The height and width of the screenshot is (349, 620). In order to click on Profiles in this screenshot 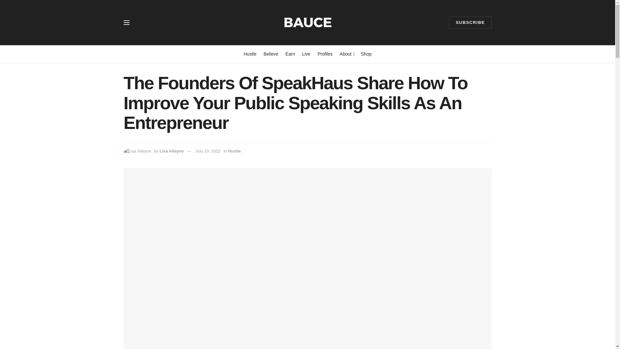, I will do `click(325, 54)`.